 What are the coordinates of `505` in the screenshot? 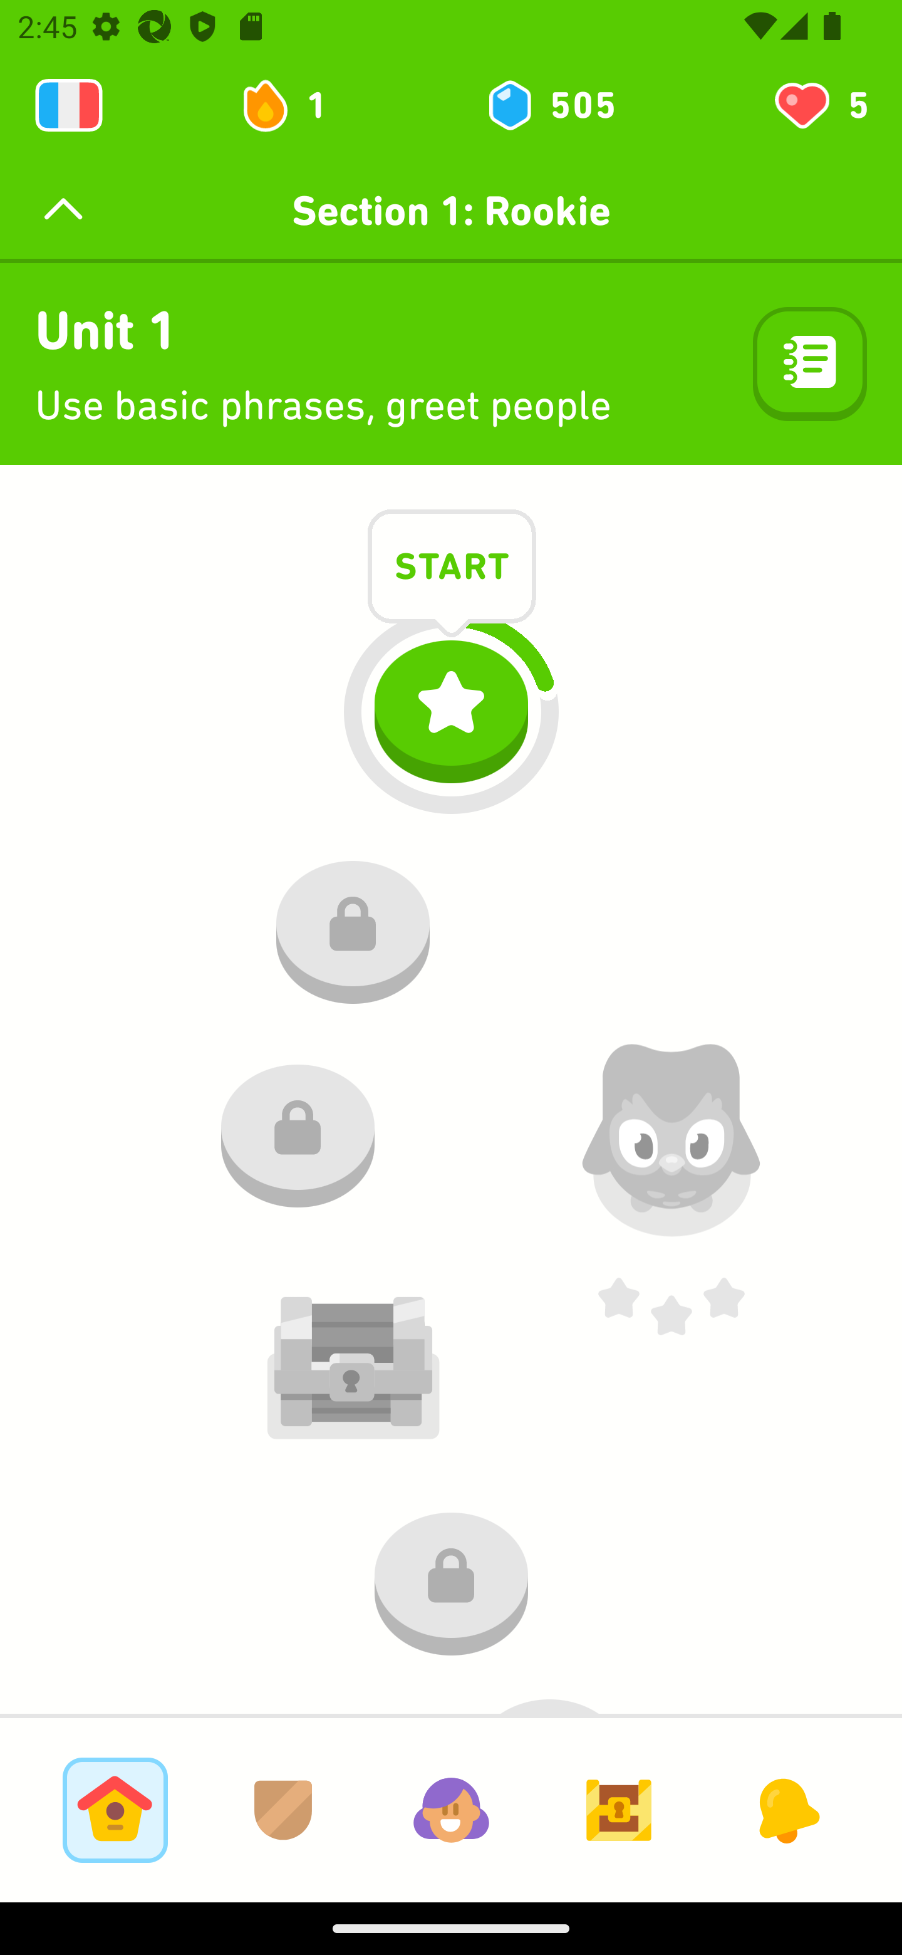 It's located at (550, 105).